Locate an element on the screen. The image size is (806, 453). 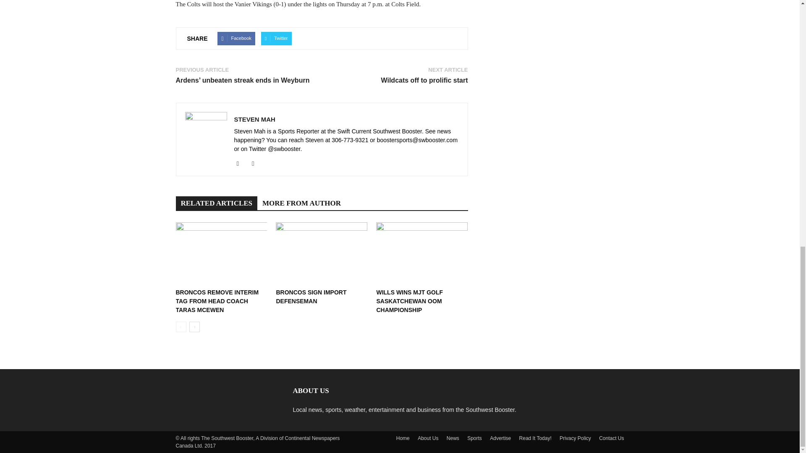
Instagram is located at coordinates (241, 163).